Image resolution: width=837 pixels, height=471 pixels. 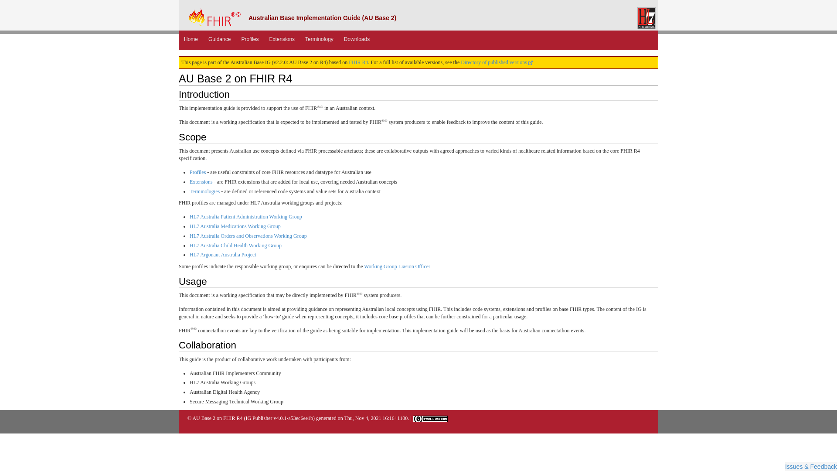 I want to click on HL7 Argonaut Australia Project, so click(x=223, y=255).